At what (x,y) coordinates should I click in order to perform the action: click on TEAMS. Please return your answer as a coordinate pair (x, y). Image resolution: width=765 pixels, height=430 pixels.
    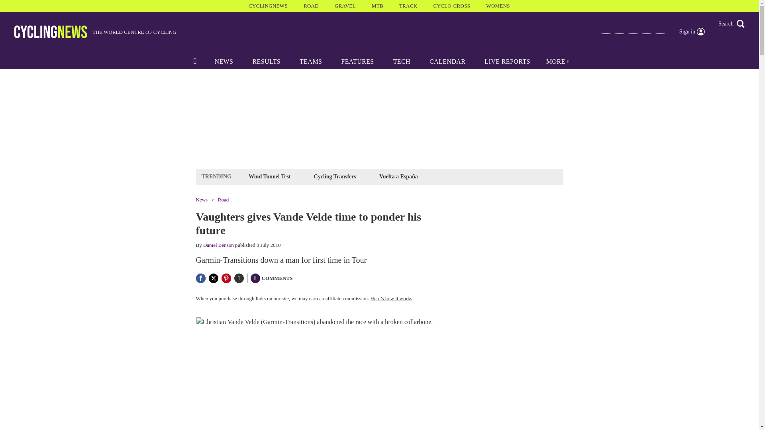
    Looking at the image, I should click on (310, 61).